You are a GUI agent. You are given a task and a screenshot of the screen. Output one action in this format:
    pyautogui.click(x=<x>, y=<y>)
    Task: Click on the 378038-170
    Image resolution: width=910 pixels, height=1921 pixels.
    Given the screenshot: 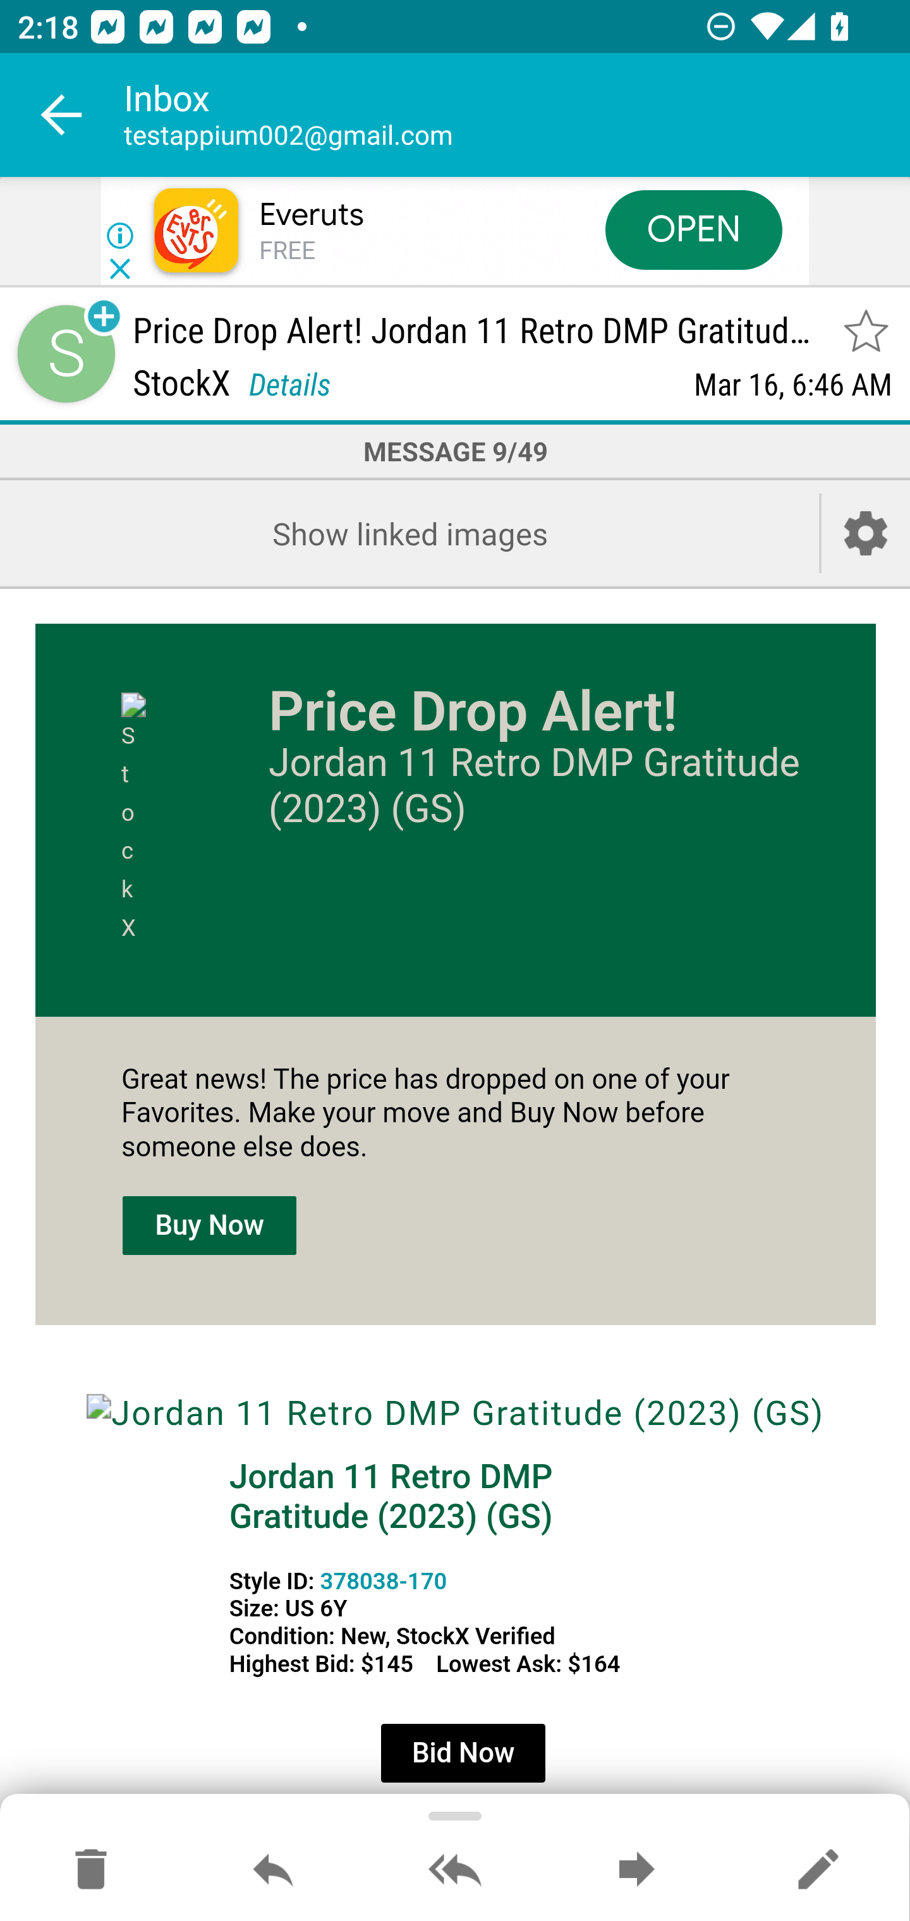 What is the action you would take?
    pyautogui.click(x=383, y=1581)
    